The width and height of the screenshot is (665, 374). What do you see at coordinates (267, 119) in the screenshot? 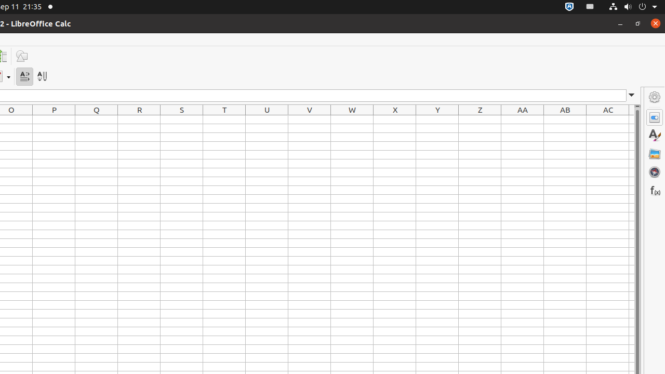
I see `U1` at bounding box center [267, 119].